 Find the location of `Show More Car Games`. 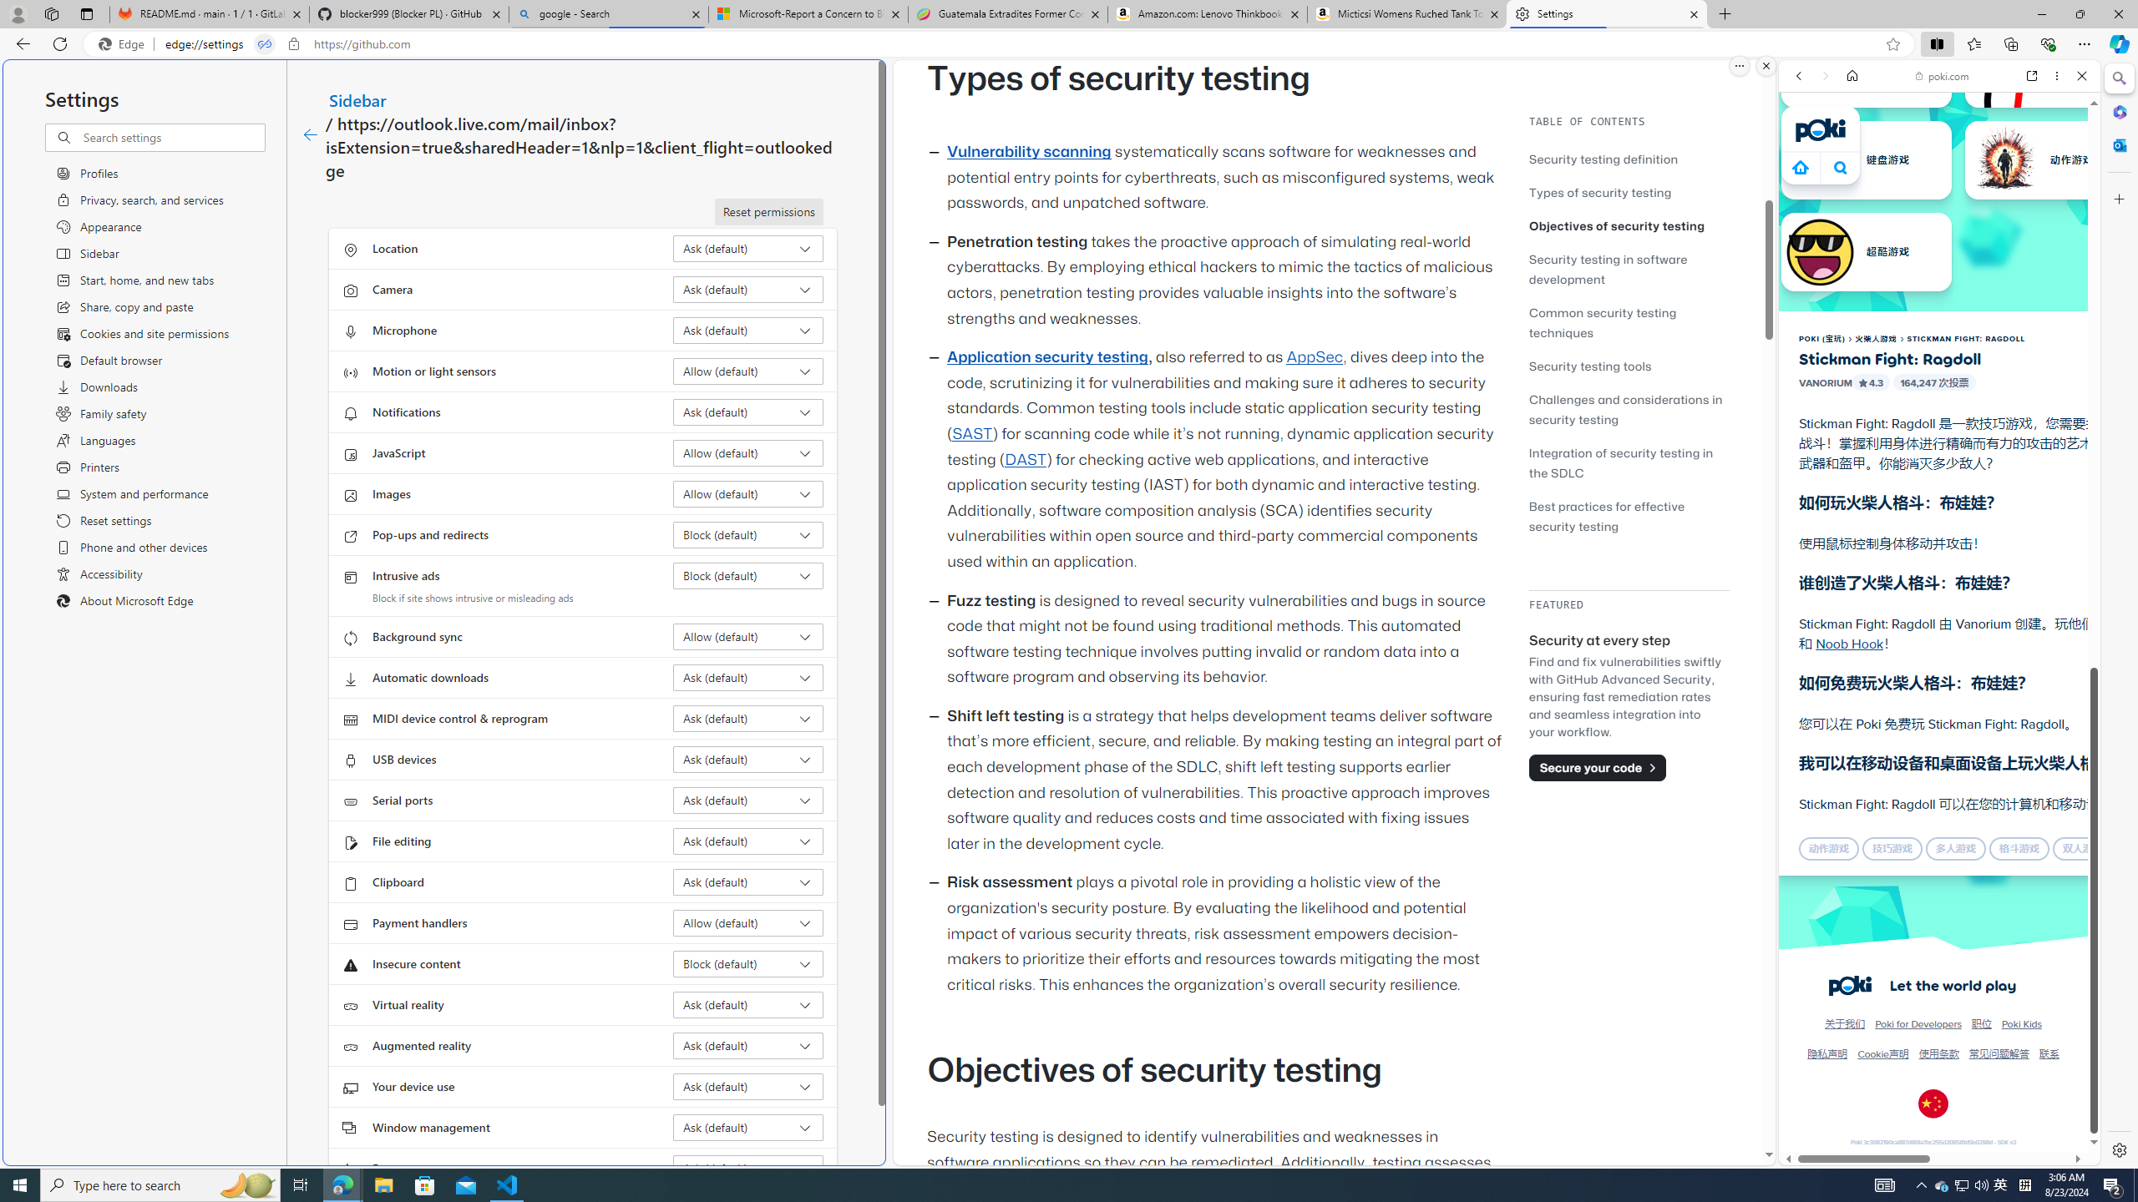

Show More Car Games is located at coordinates (2041, 394).